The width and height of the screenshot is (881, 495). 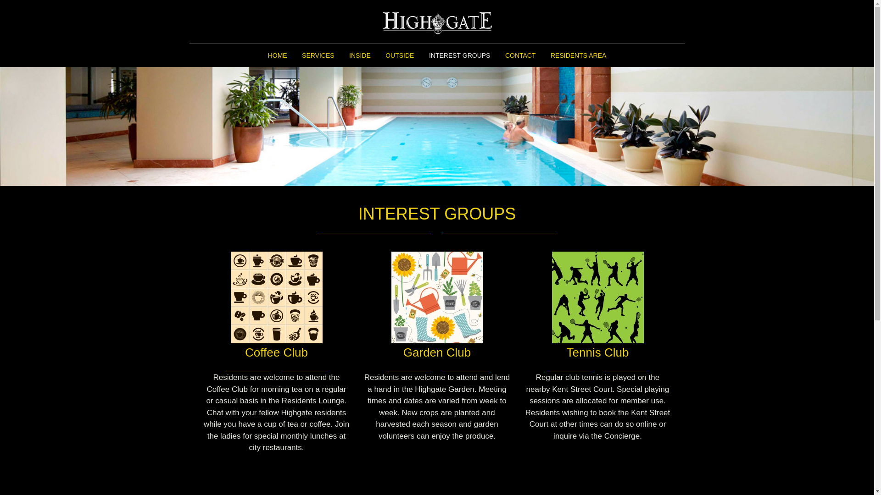 What do you see at coordinates (437, 297) in the screenshot?
I see `shutterstock_140778634` at bounding box center [437, 297].